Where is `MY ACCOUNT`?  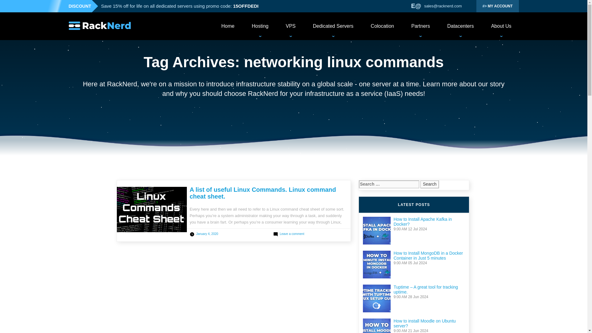 MY ACCOUNT is located at coordinates (498, 6).